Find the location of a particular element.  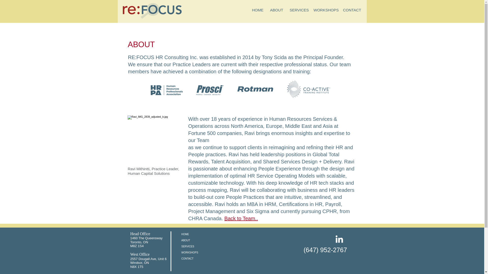

ABOUT is located at coordinates (276, 10).